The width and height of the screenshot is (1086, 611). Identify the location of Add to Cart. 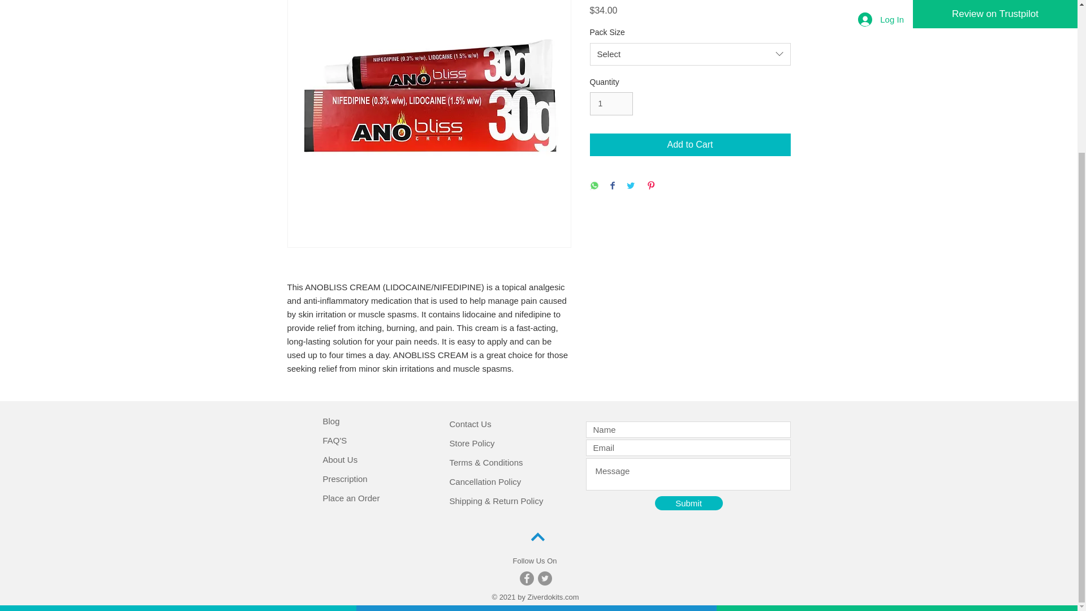
(690, 145).